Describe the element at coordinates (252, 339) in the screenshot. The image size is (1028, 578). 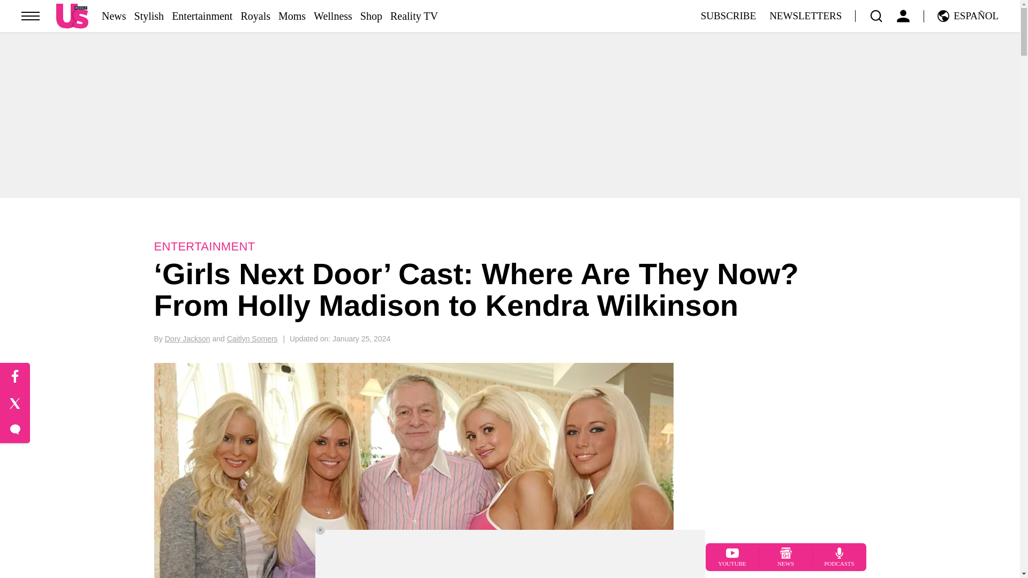
I see `Posts by Caitlyn Somers` at that location.